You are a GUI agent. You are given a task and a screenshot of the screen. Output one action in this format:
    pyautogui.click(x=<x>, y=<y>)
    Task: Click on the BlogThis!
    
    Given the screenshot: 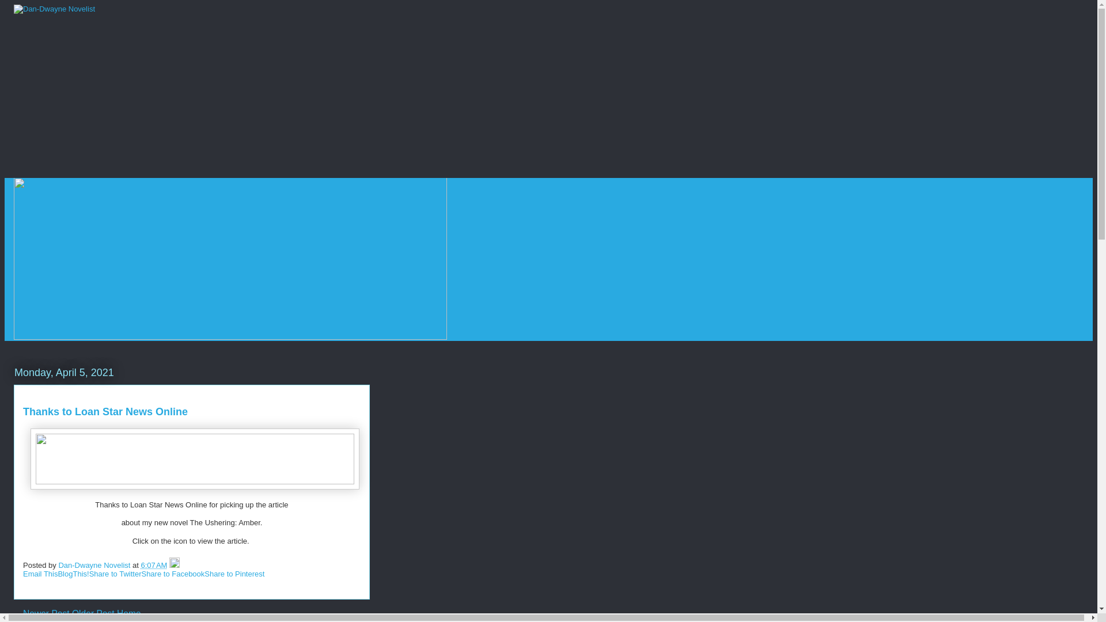 What is the action you would take?
    pyautogui.click(x=73, y=574)
    